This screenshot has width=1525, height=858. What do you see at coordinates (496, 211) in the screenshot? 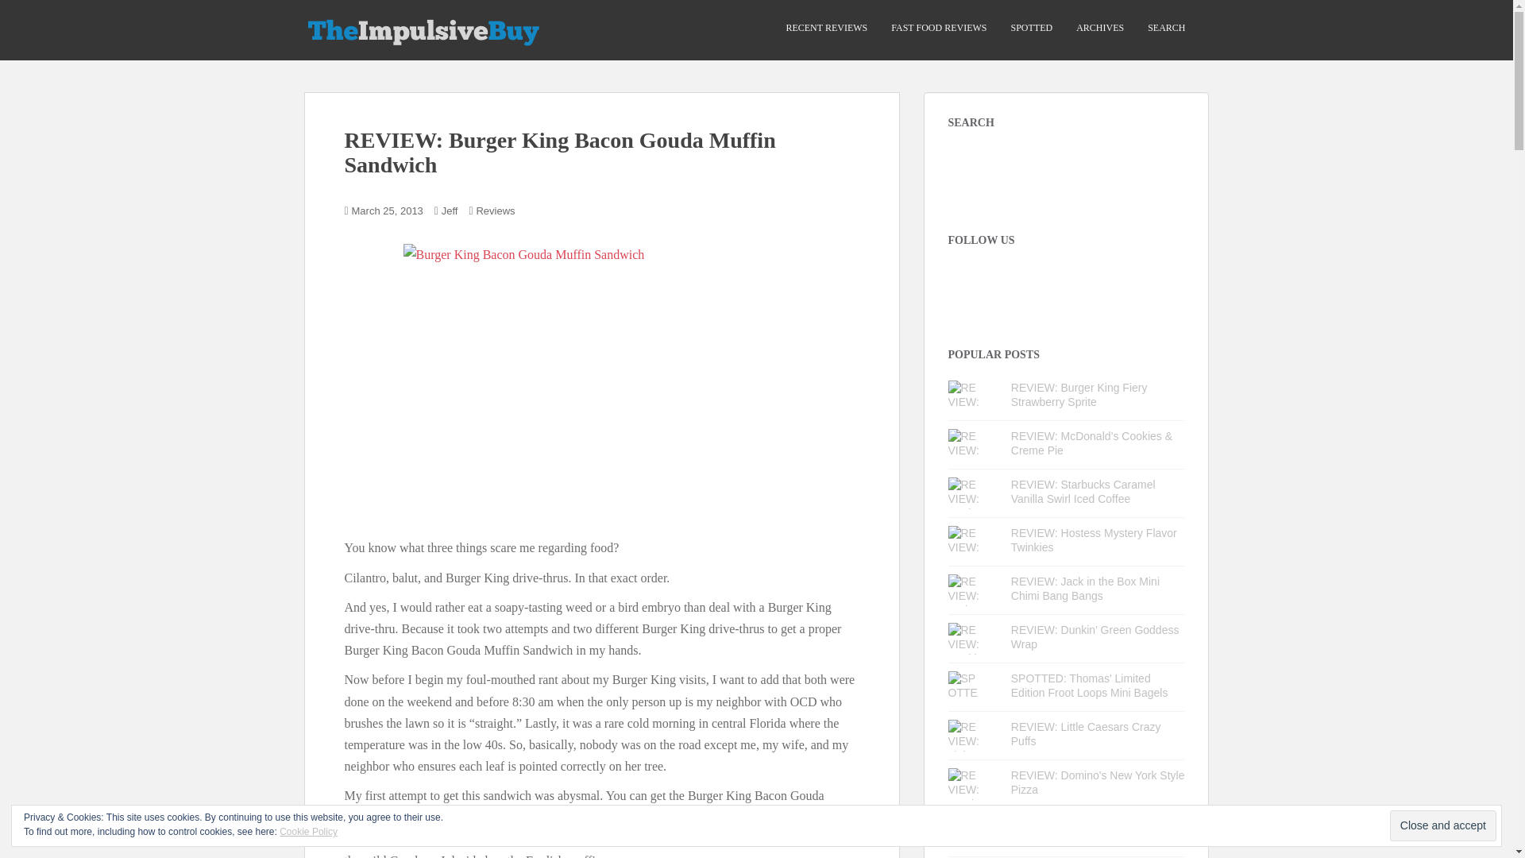
I see `Reviews` at bounding box center [496, 211].